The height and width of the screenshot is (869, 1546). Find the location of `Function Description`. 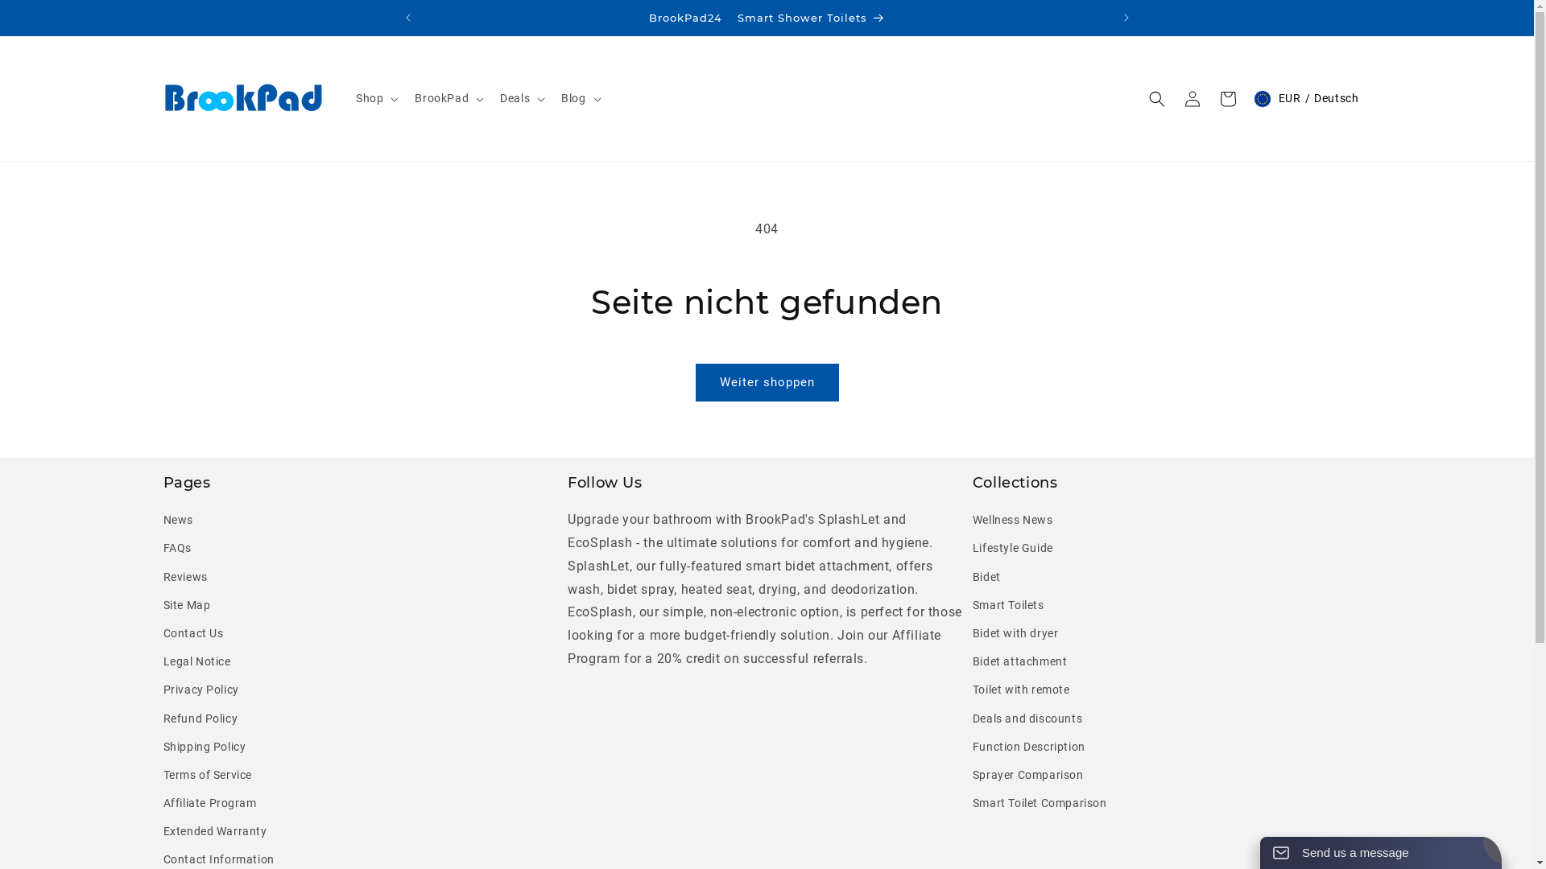

Function Description is located at coordinates (1029, 747).